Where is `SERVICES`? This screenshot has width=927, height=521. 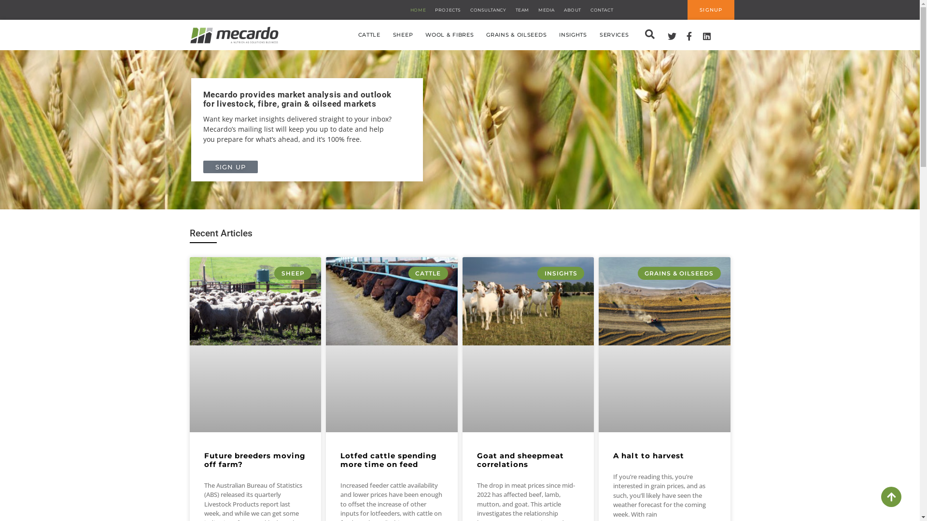 SERVICES is located at coordinates (614, 35).